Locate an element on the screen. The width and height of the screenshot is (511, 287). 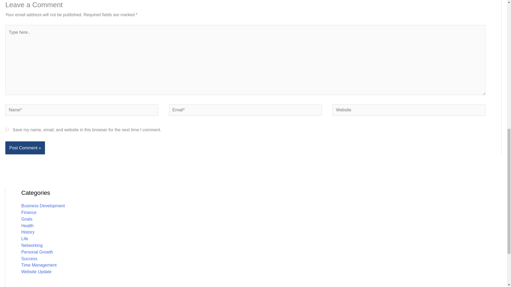
History is located at coordinates (28, 232).